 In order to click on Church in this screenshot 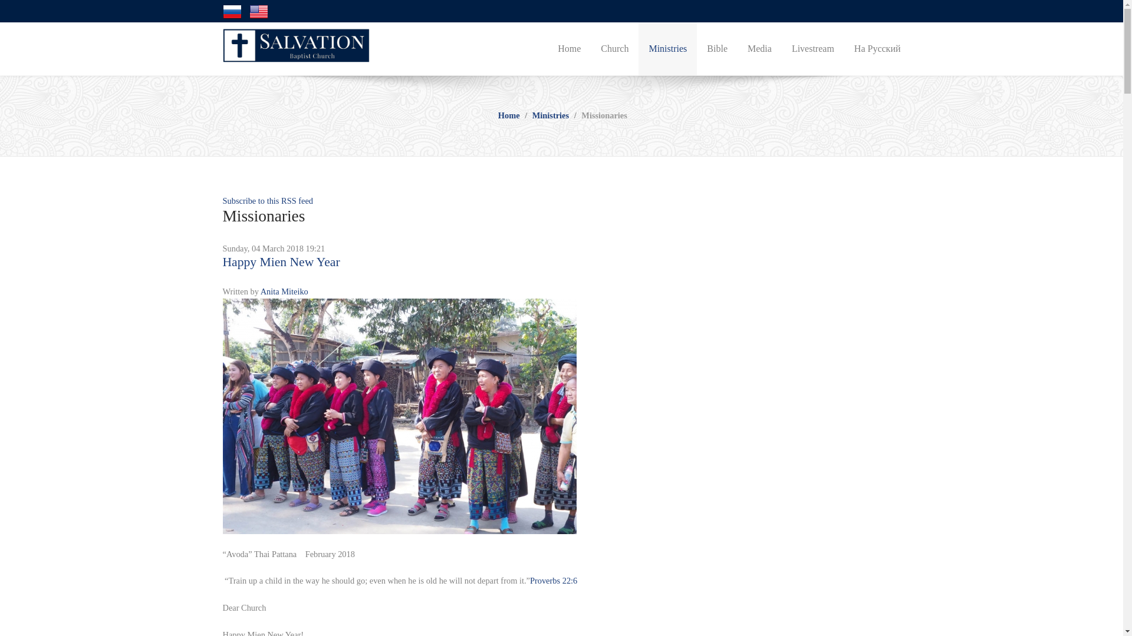, I will do `click(614, 48)`.